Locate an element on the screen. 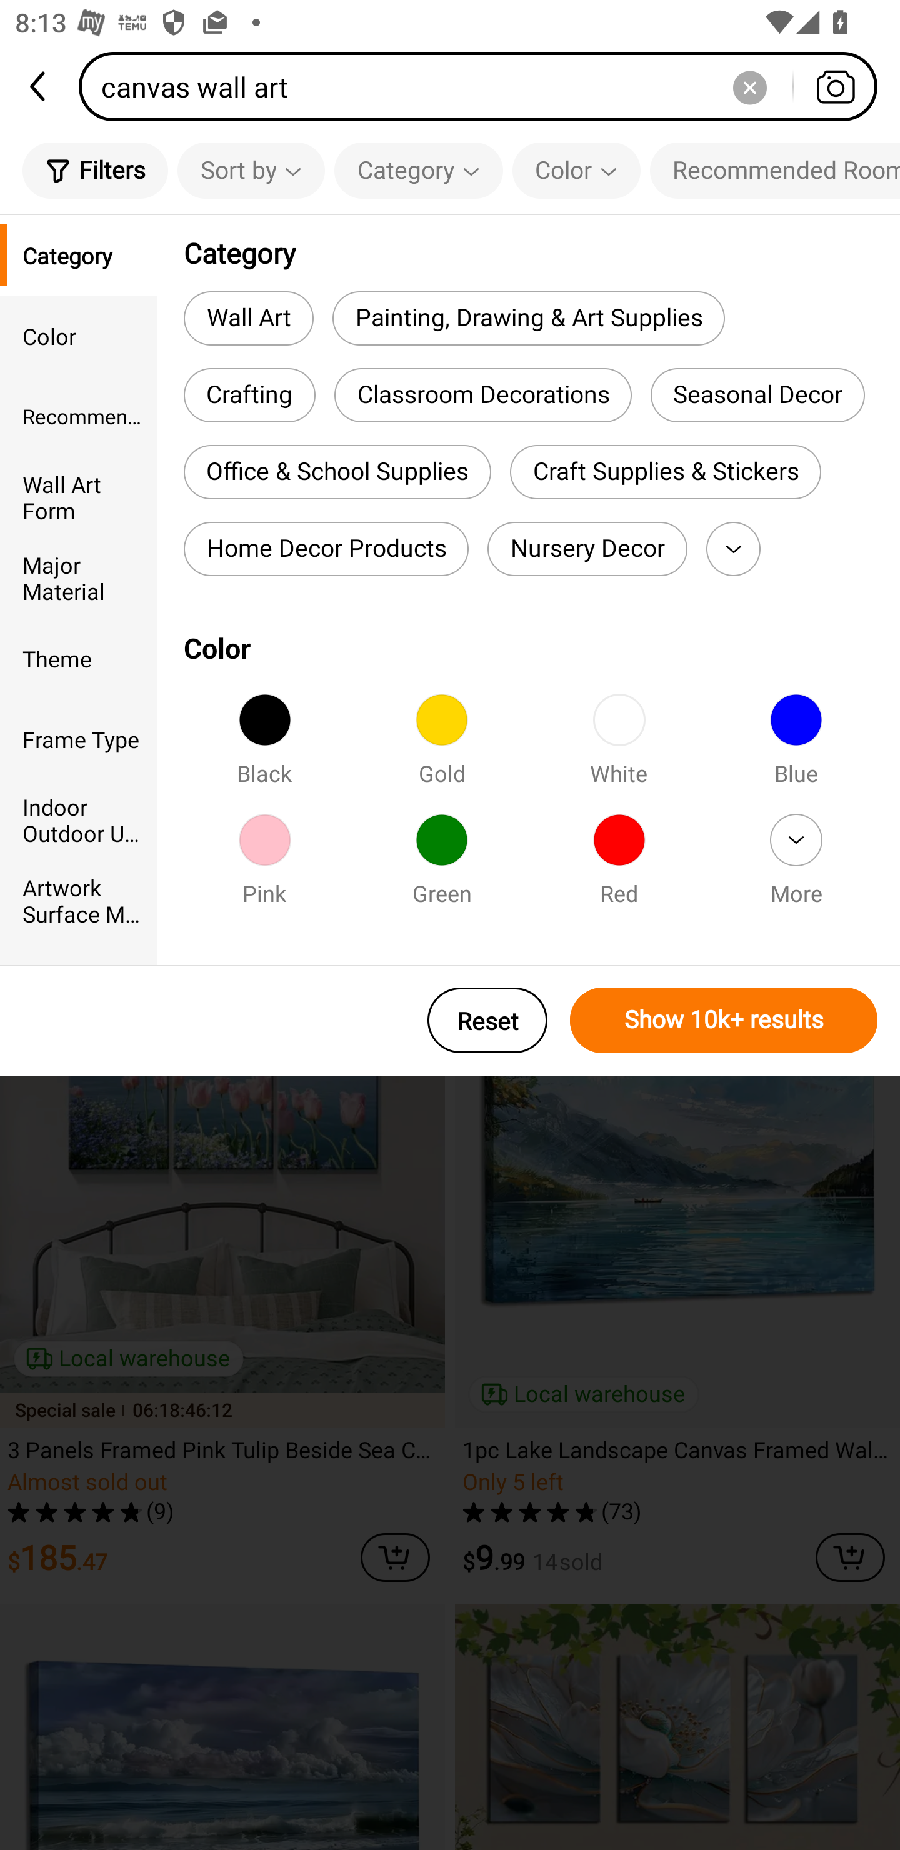  Theme is located at coordinates (79, 658).